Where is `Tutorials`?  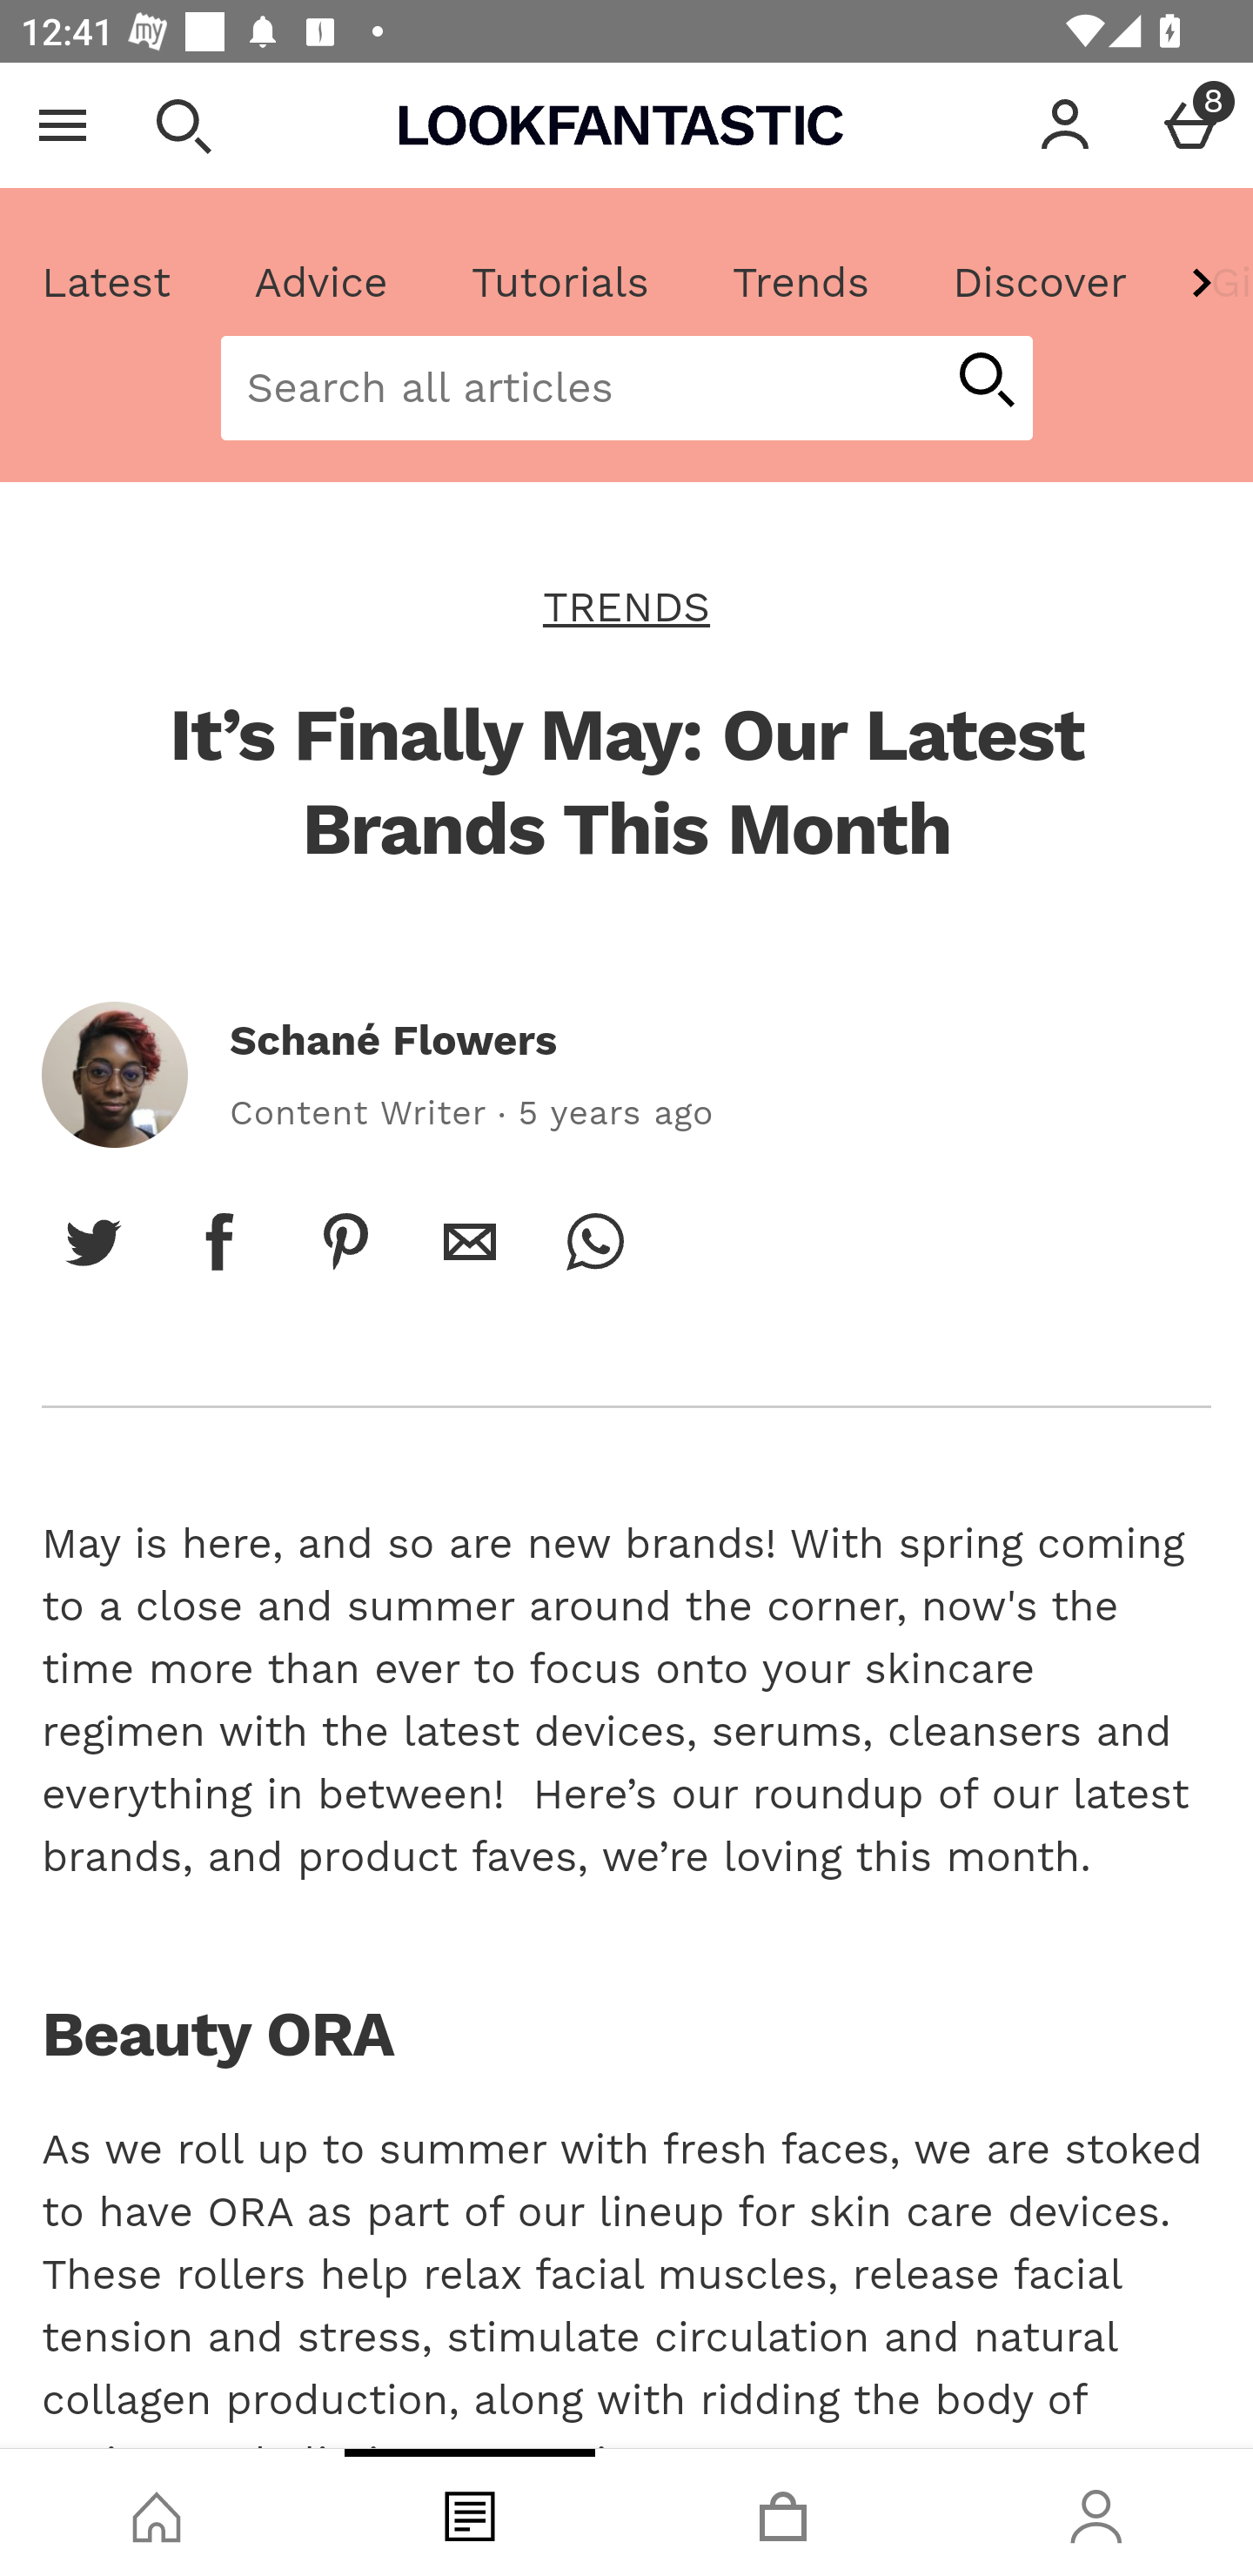
Tutorials is located at coordinates (559, 283).